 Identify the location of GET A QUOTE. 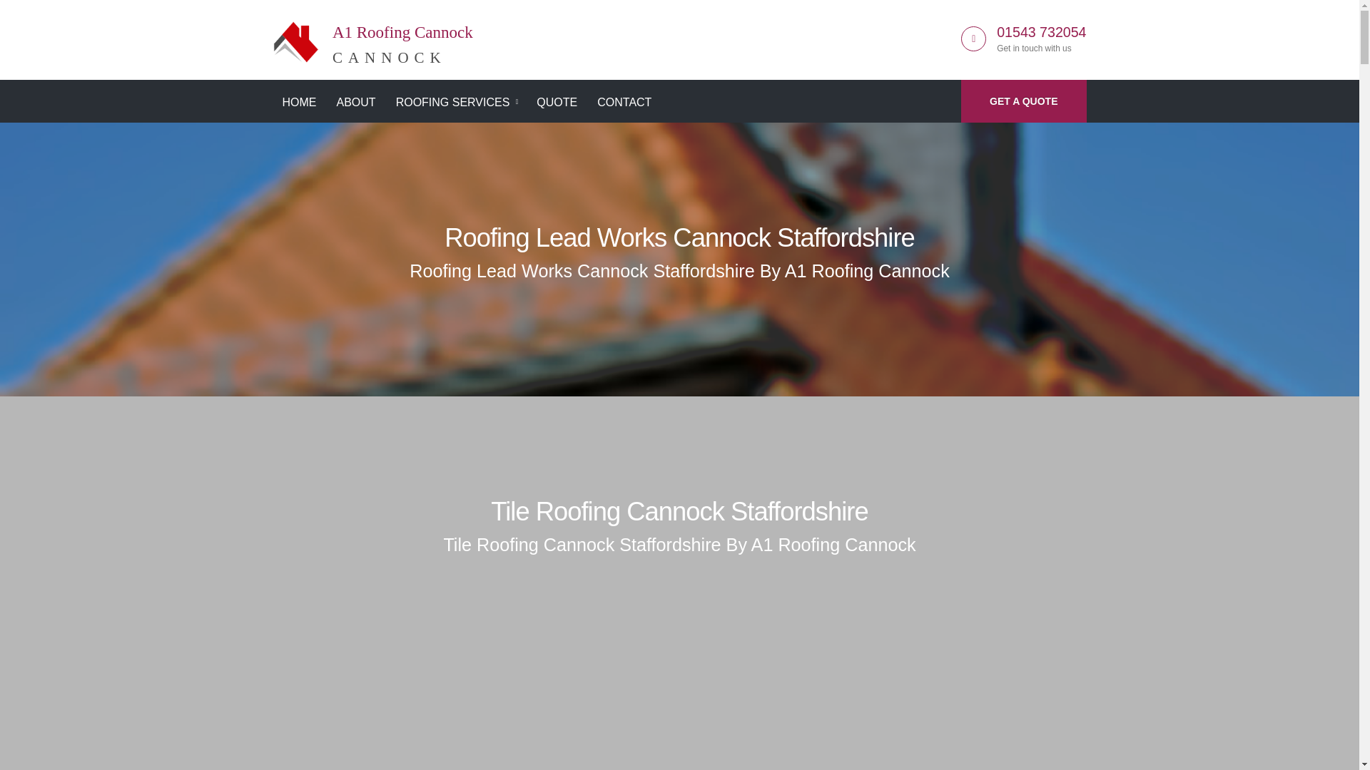
(1023, 101).